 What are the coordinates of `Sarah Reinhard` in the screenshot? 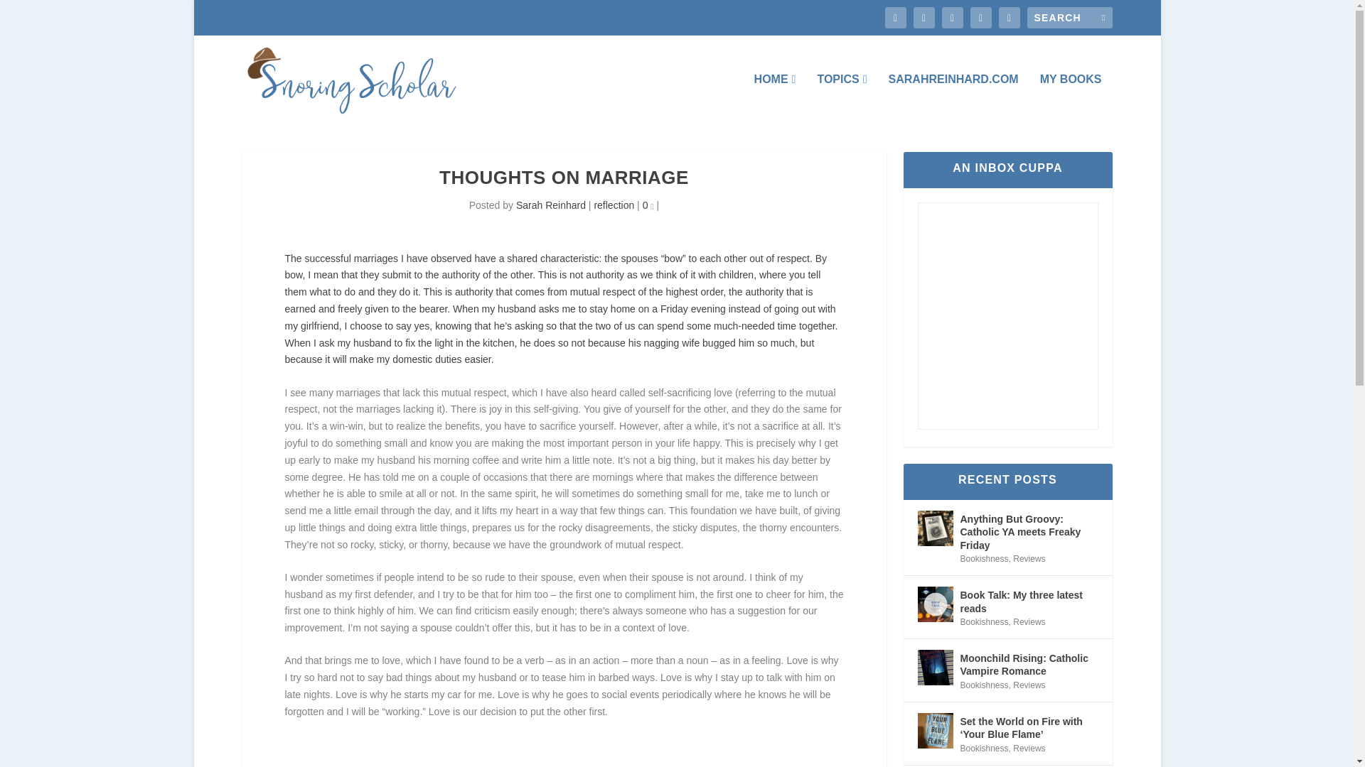 It's located at (550, 205).